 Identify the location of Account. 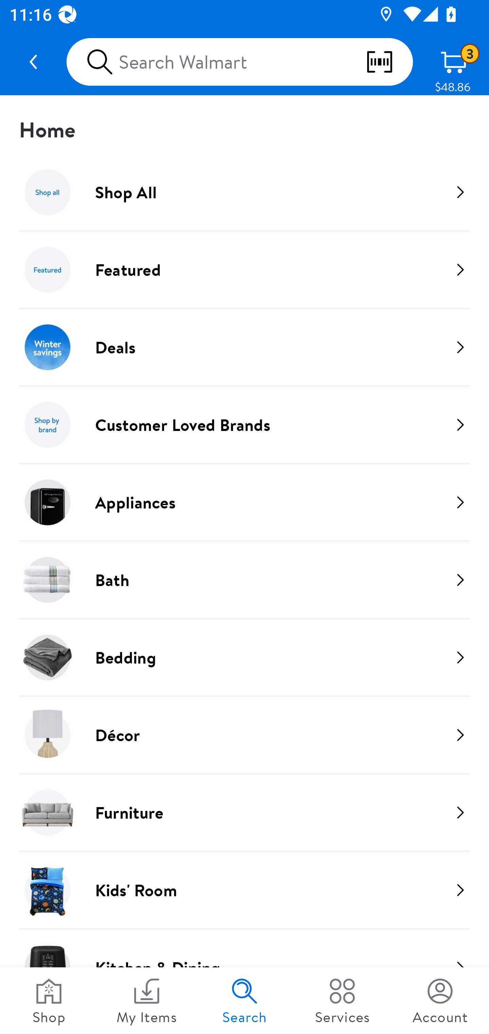
(440, 1001).